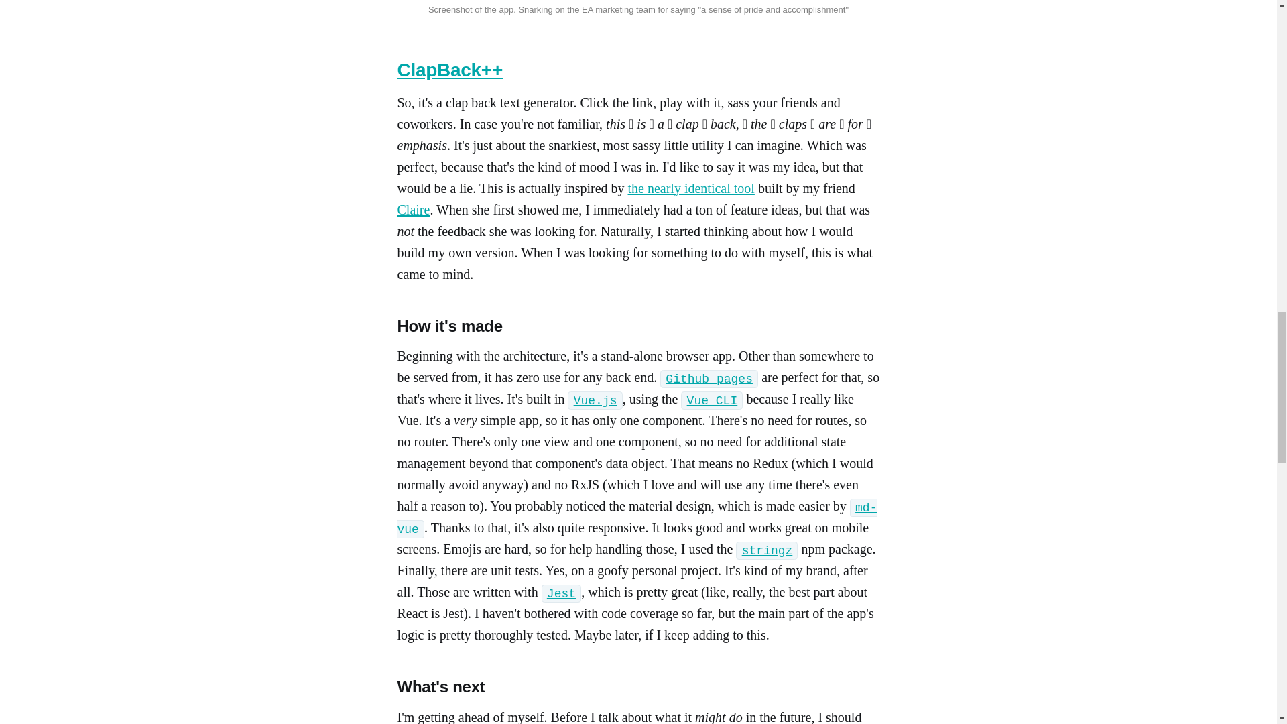  What do you see at coordinates (767, 551) in the screenshot?
I see `stringz` at bounding box center [767, 551].